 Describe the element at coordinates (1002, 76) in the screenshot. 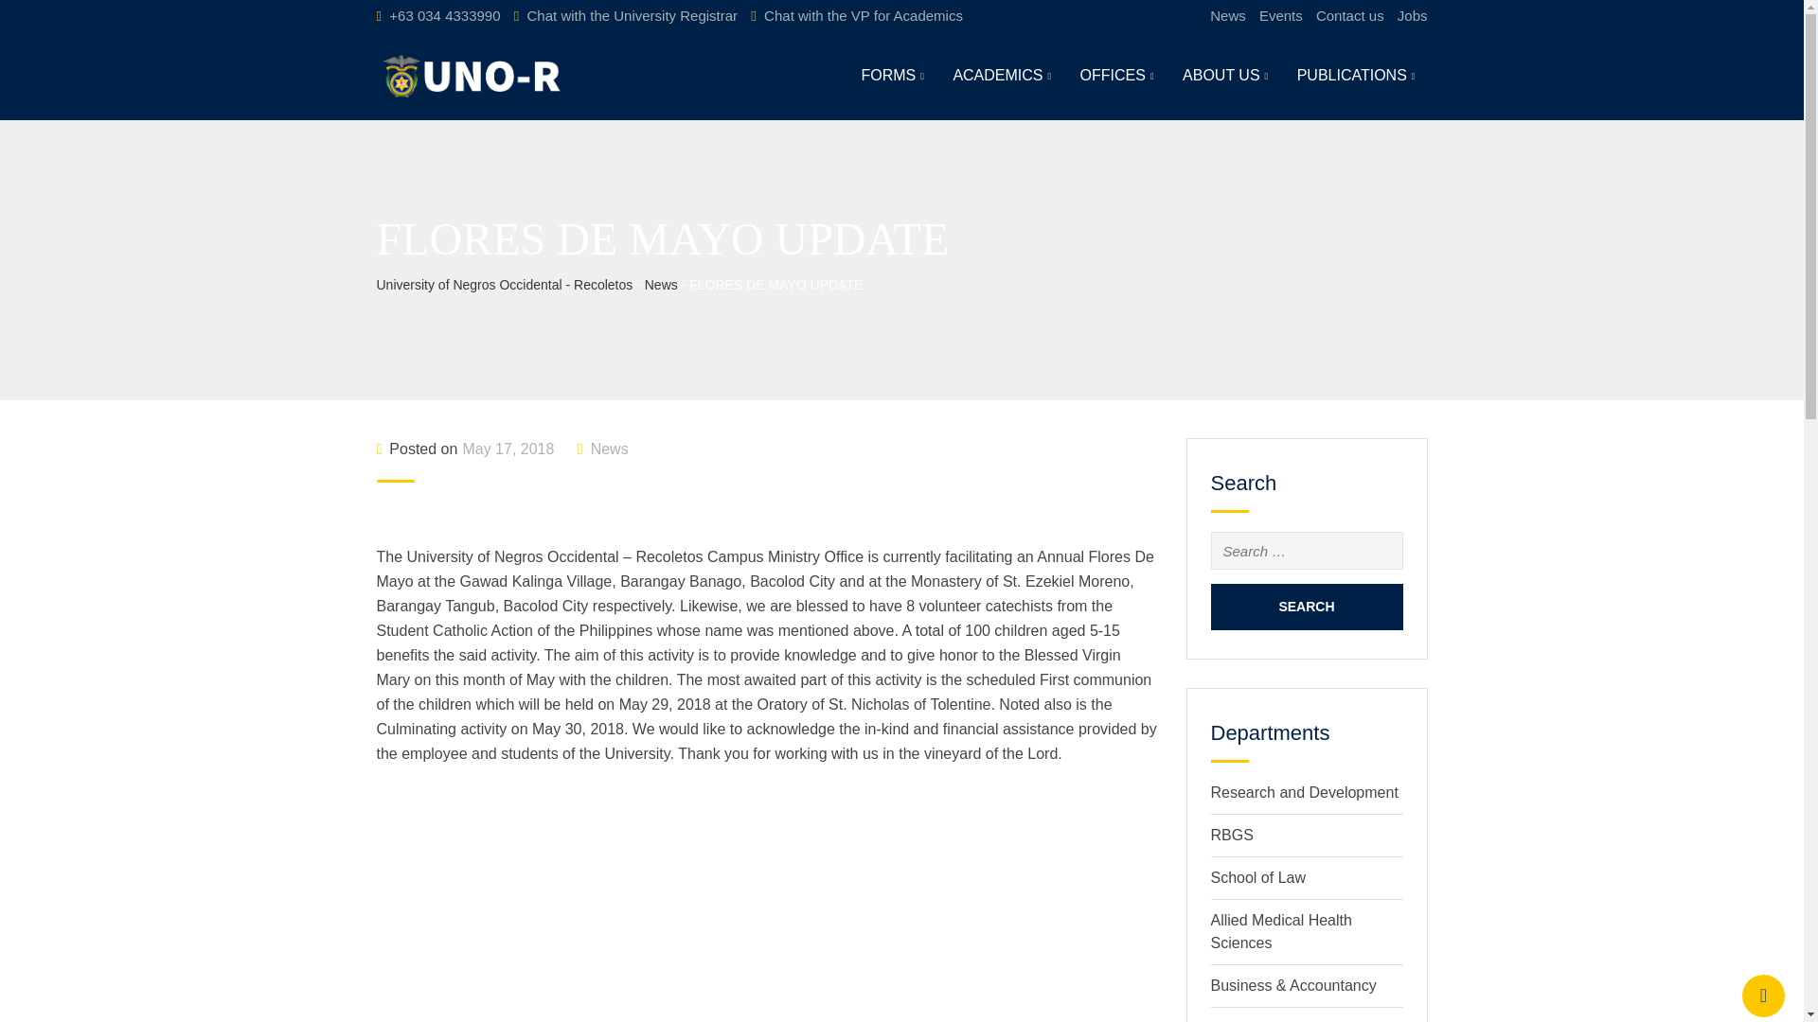

I see `ACADEMICS` at that location.